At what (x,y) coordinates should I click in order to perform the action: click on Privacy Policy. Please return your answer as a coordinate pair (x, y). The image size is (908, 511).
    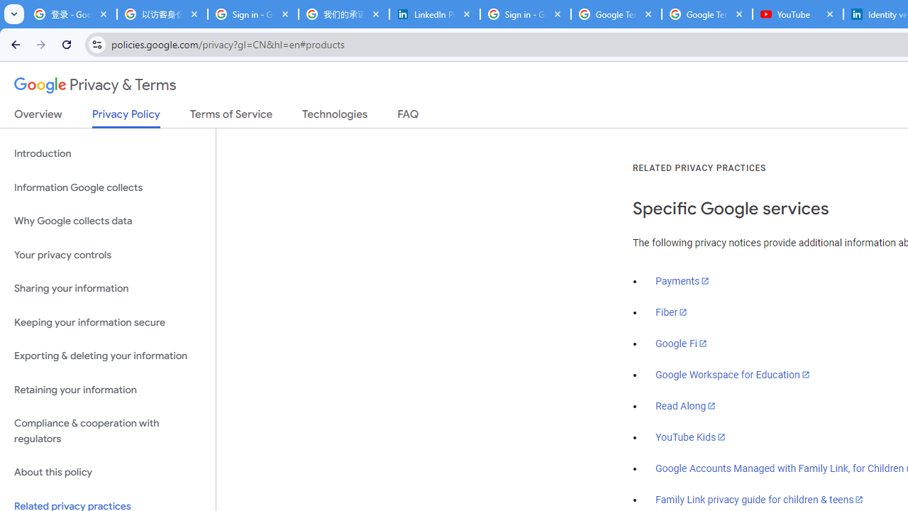
    Looking at the image, I should click on (126, 118).